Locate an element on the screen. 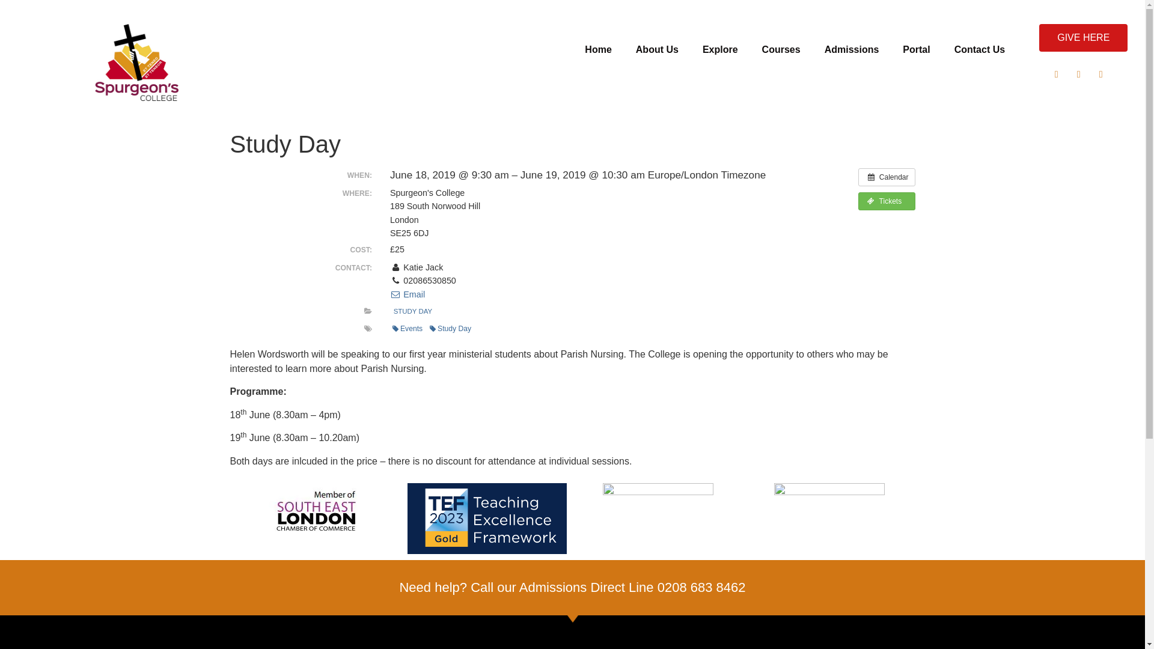  Home is located at coordinates (597, 49).